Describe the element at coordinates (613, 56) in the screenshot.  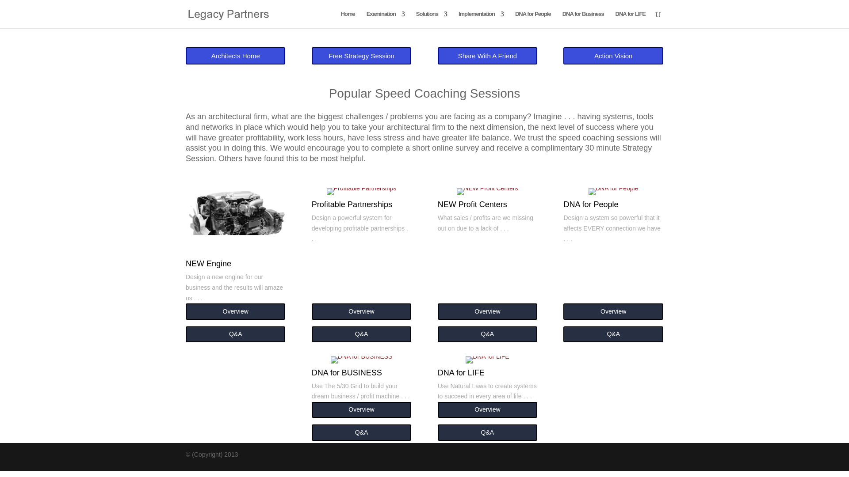
I see `Action Vision` at that location.